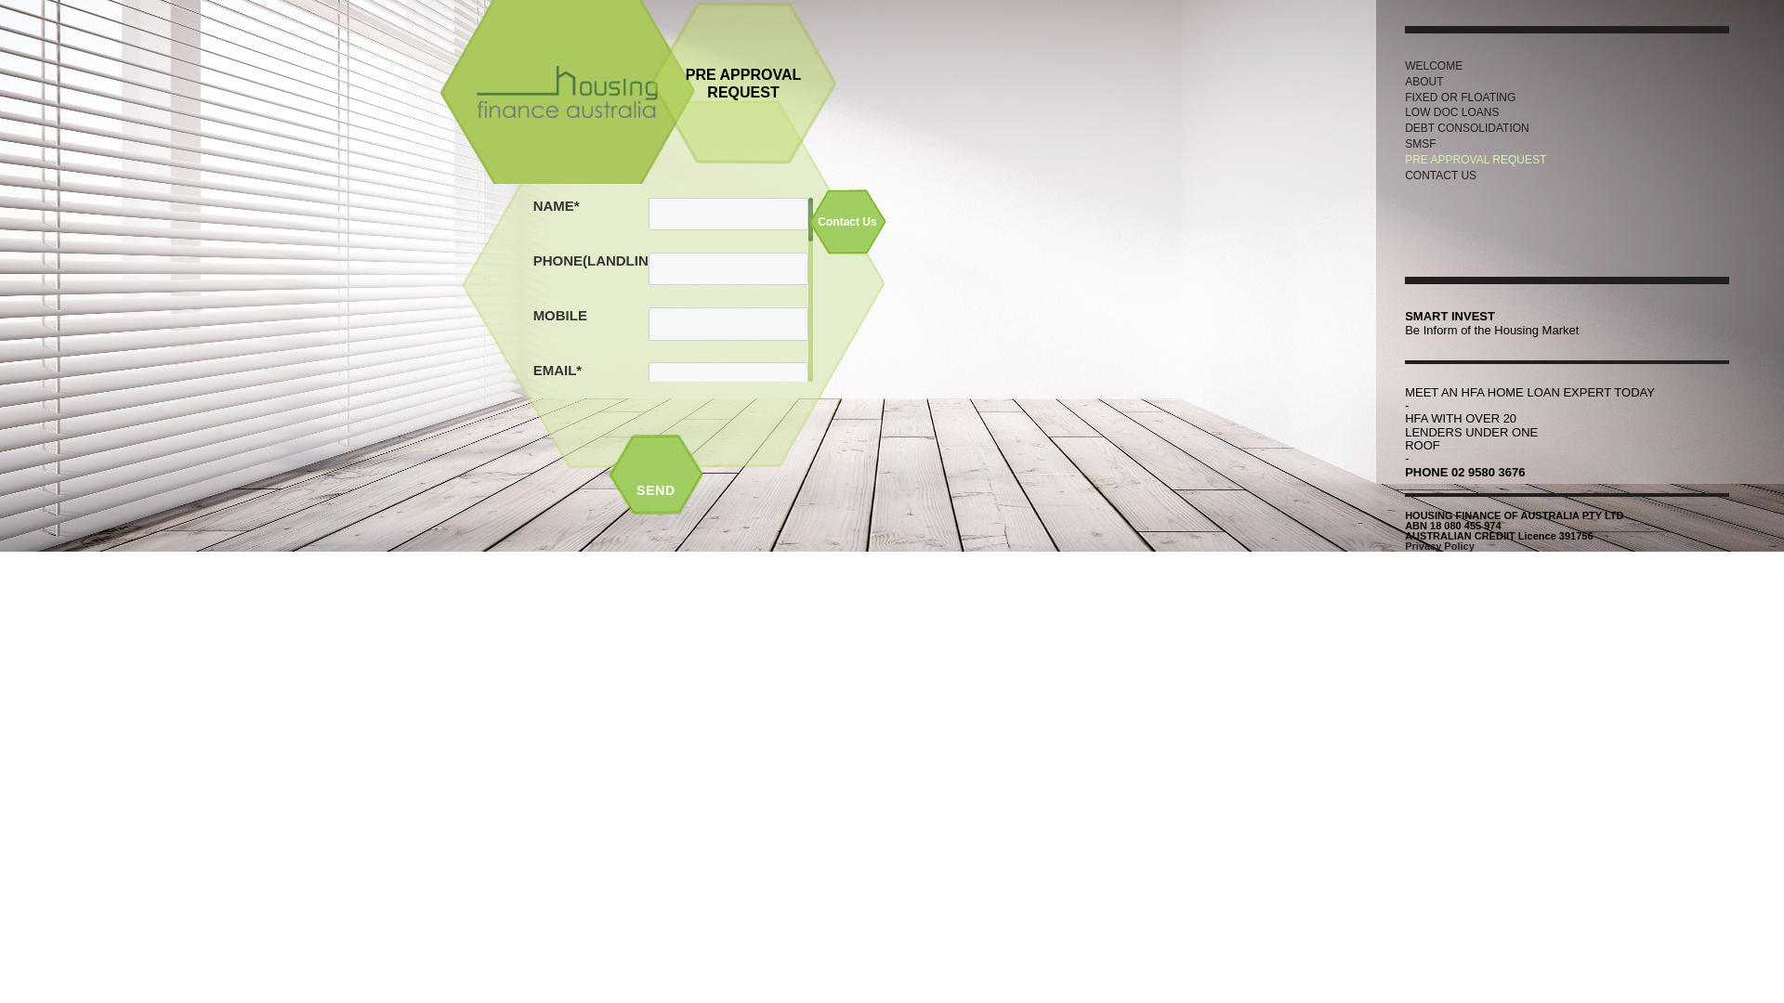 The height and width of the screenshot is (1003, 1784). What do you see at coordinates (1567, 98) in the screenshot?
I see `FIXED OR FLOATING` at bounding box center [1567, 98].